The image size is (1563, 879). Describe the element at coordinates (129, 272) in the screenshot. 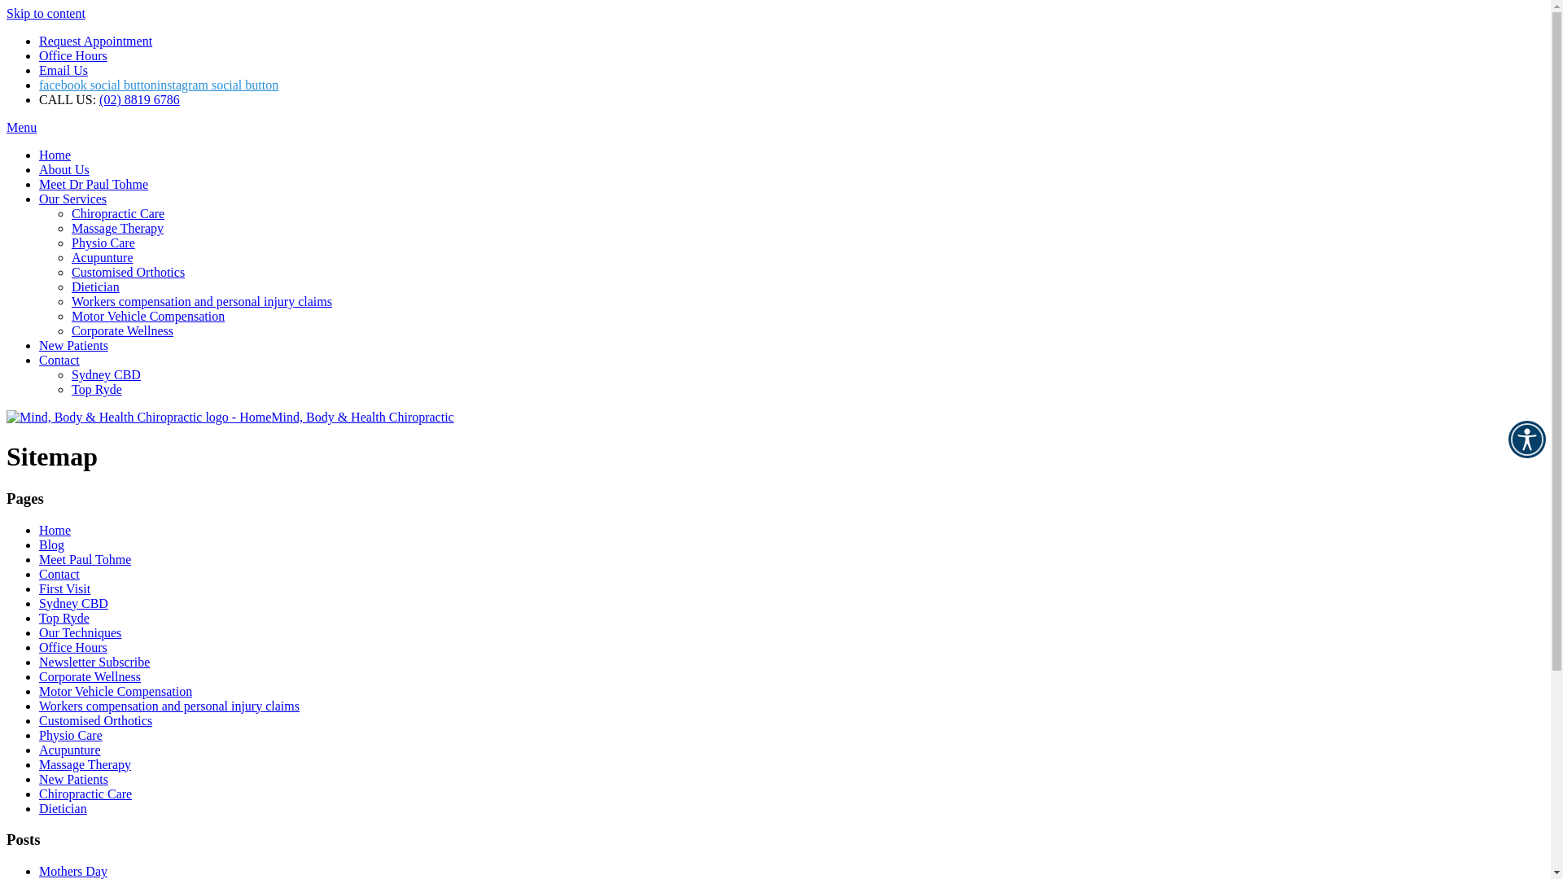

I see `Customised Orthotics` at that location.